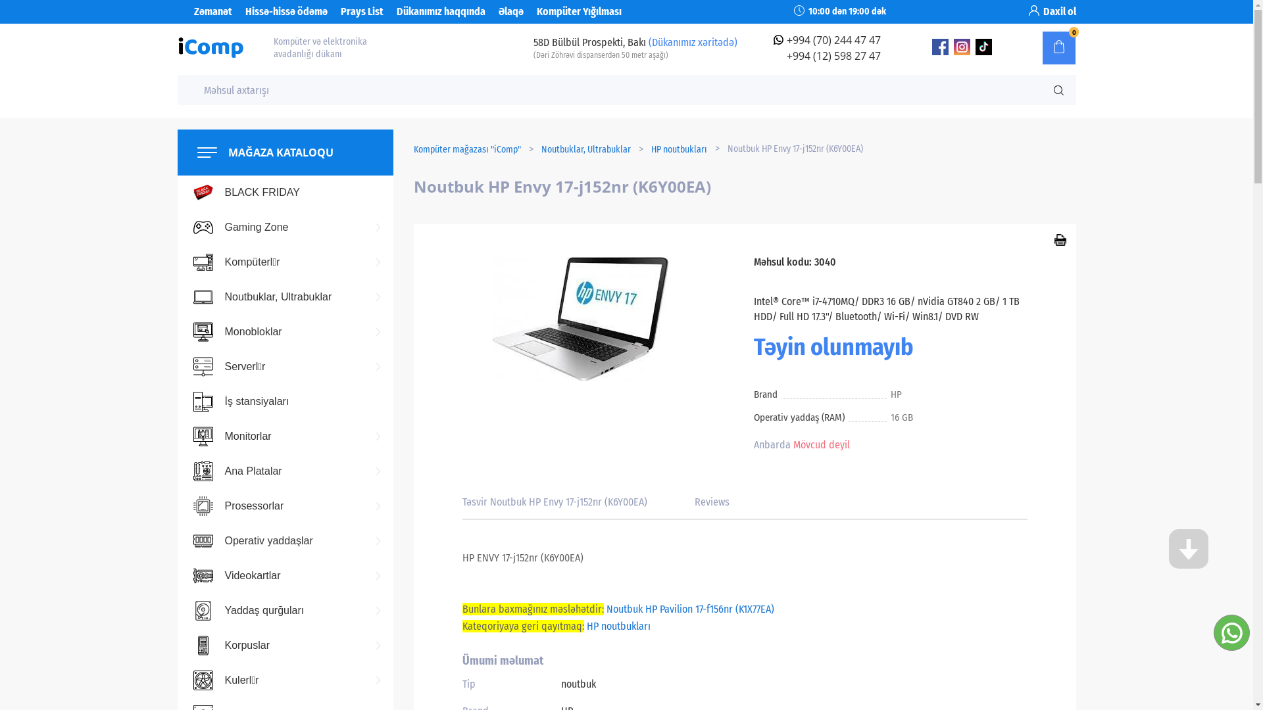 The height and width of the screenshot is (710, 1263). Describe the element at coordinates (285, 506) in the screenshot. I see `Prosessorlar` at that location.